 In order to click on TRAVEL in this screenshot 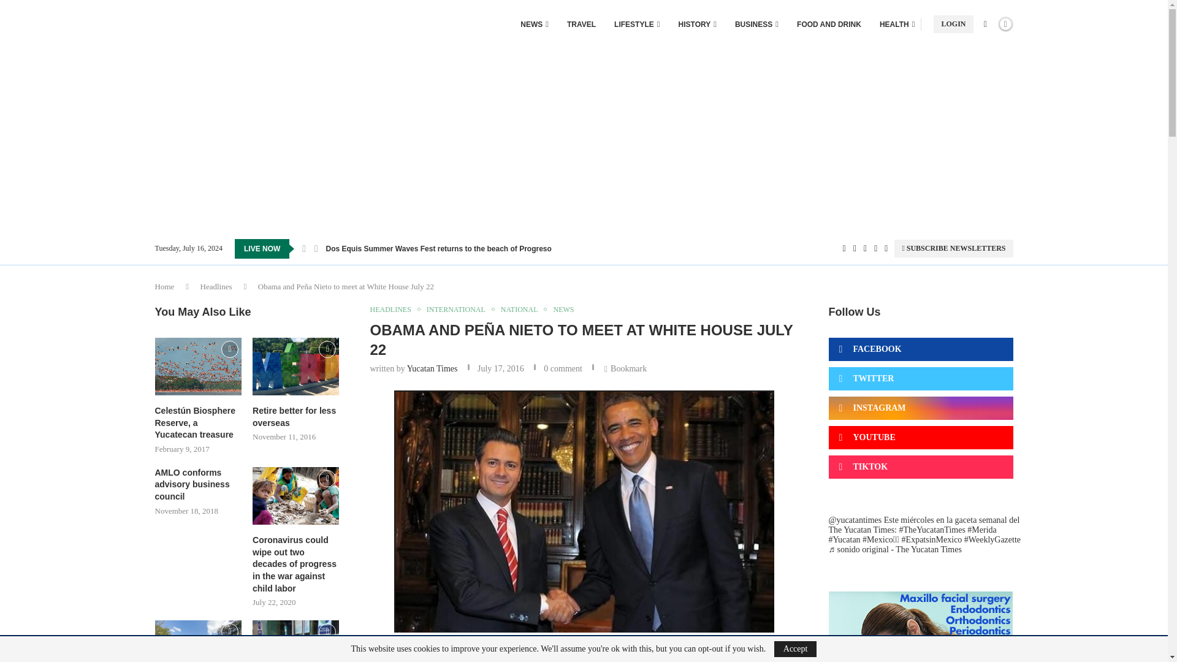, I will do `click(581, 25)`.